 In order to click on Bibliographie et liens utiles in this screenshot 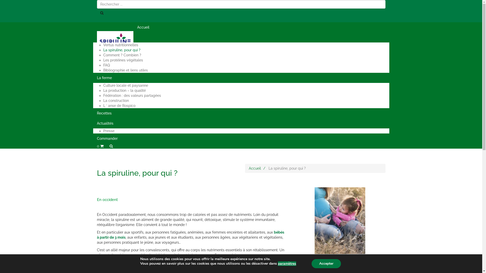, I will do `click(126, 70)`.